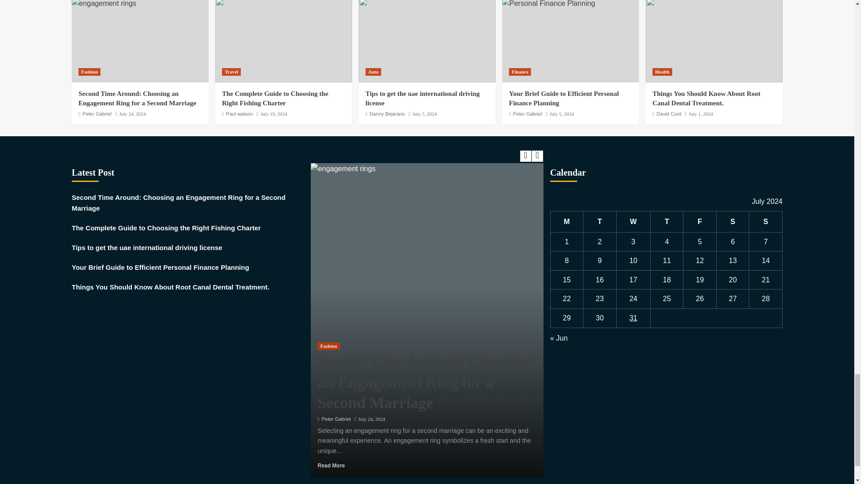  I want to click on Friday, so click(700, 222).